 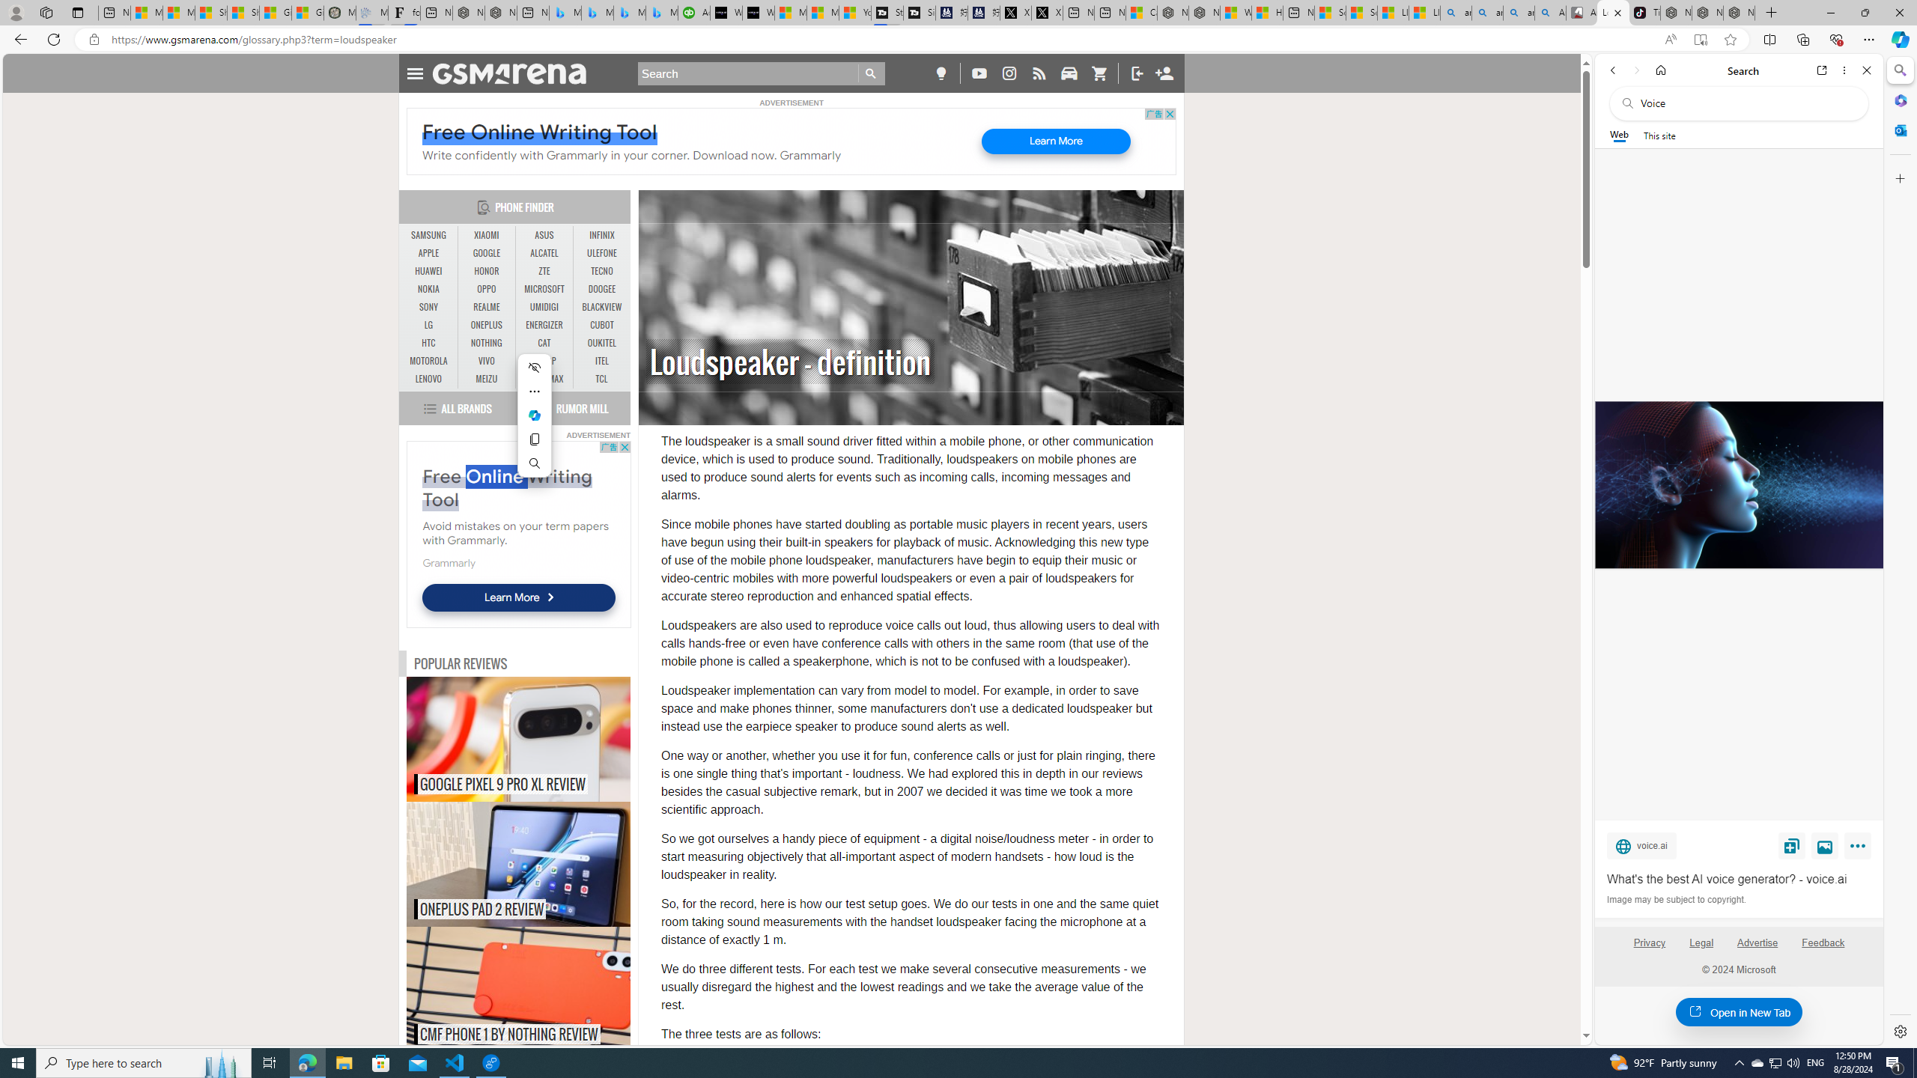 I want to click on Legal, so click(x=1701, y=948).